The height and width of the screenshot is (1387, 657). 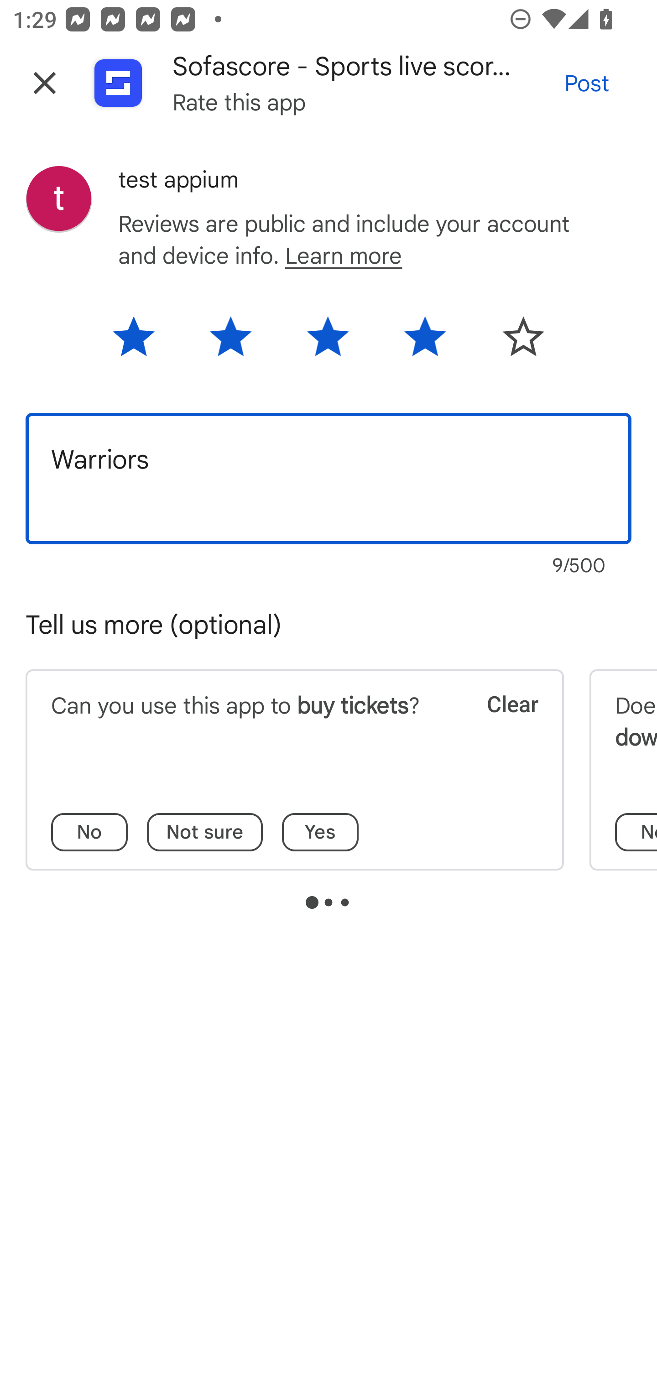 What do you see at coordinates (45, 83) in the screenshot?
I see `Close` at bounding box center [45, 83].